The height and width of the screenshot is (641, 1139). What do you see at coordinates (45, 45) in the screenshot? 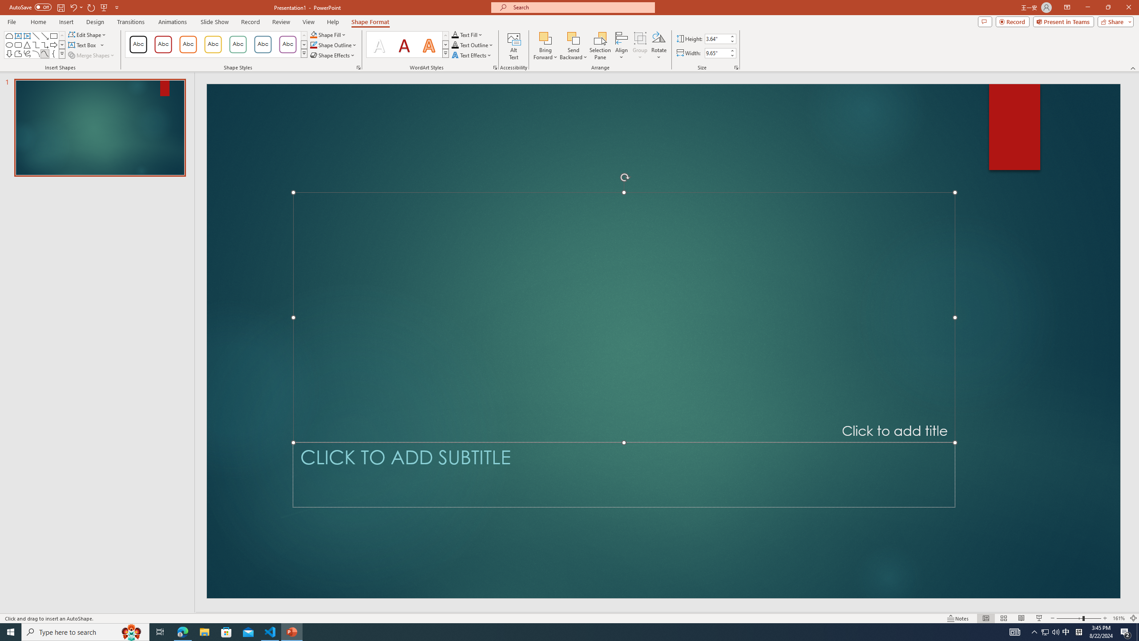
I see `Connector: Elbow Arrow` at bounding box center [45, 45].